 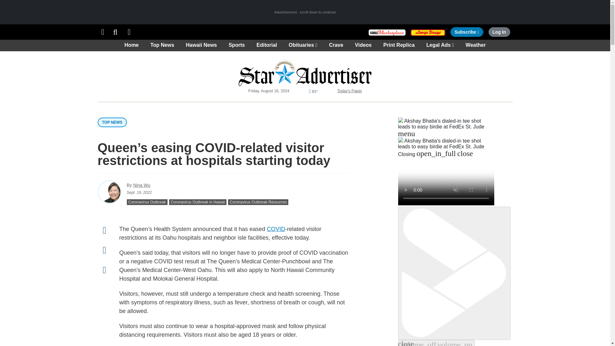 What do you see at coordinates (102, 32) in the screenshot?
I see `Print Replica` at bounding box center [102, 32].